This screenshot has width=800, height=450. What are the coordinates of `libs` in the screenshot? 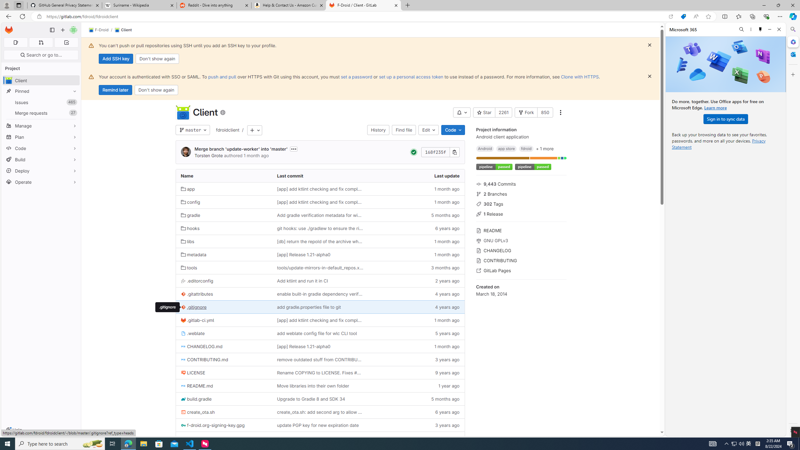 It's located at (224, 241).